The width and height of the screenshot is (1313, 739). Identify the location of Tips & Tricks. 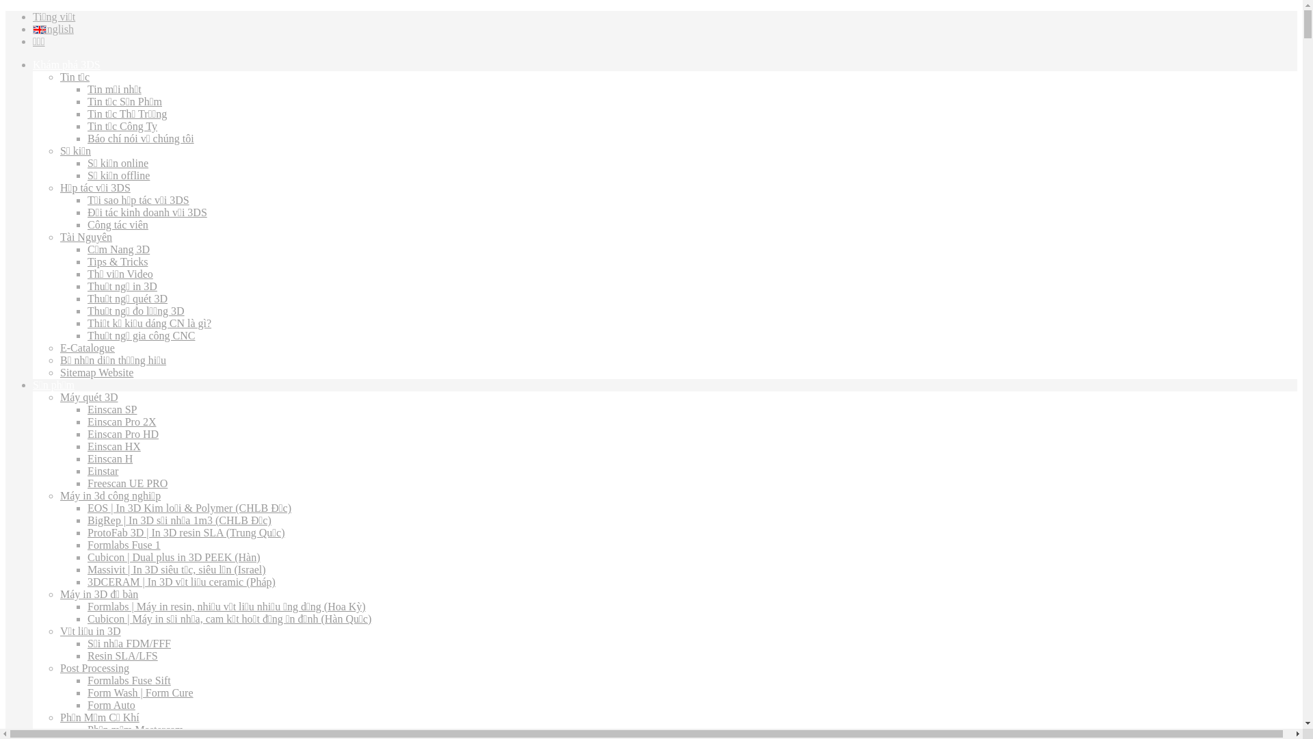
(118, 261).